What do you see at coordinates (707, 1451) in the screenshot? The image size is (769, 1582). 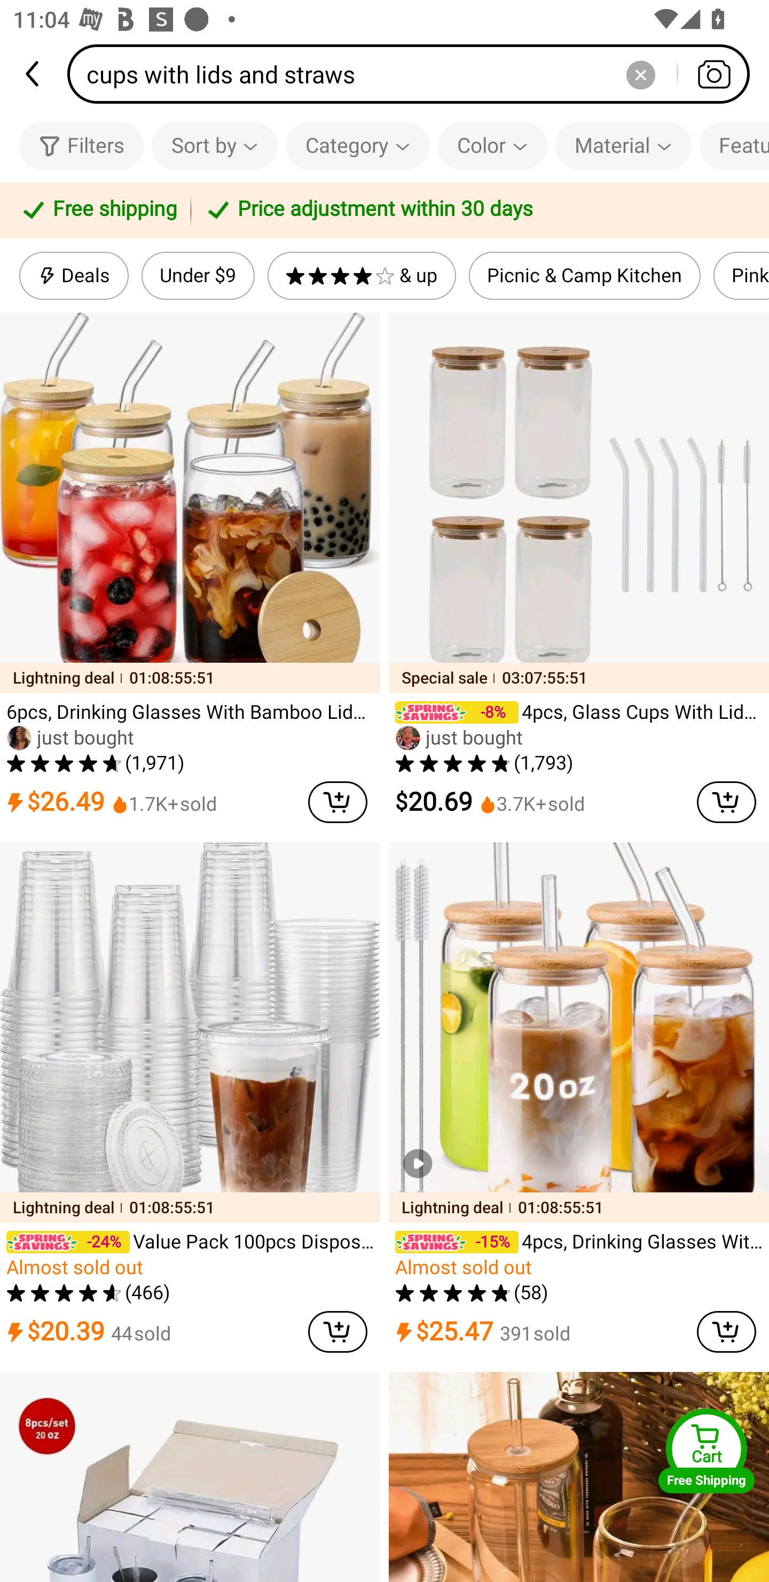 I see `Cart Free Shipping Cart` at bounding box center [707, 1451].